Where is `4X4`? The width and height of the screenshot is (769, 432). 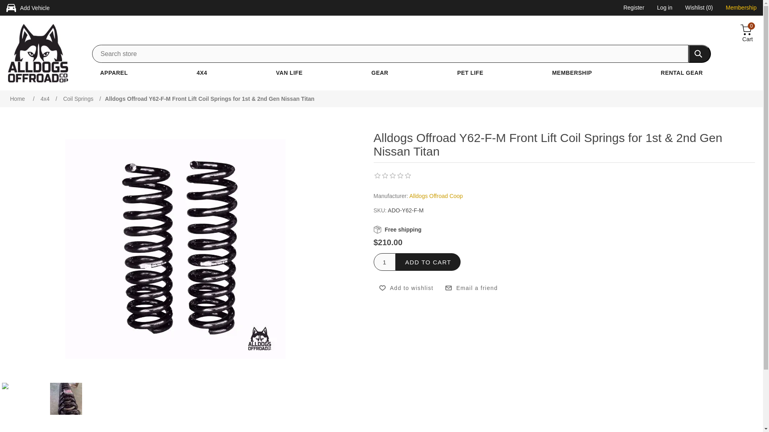 4X4 is located at coordinates (202, 73).